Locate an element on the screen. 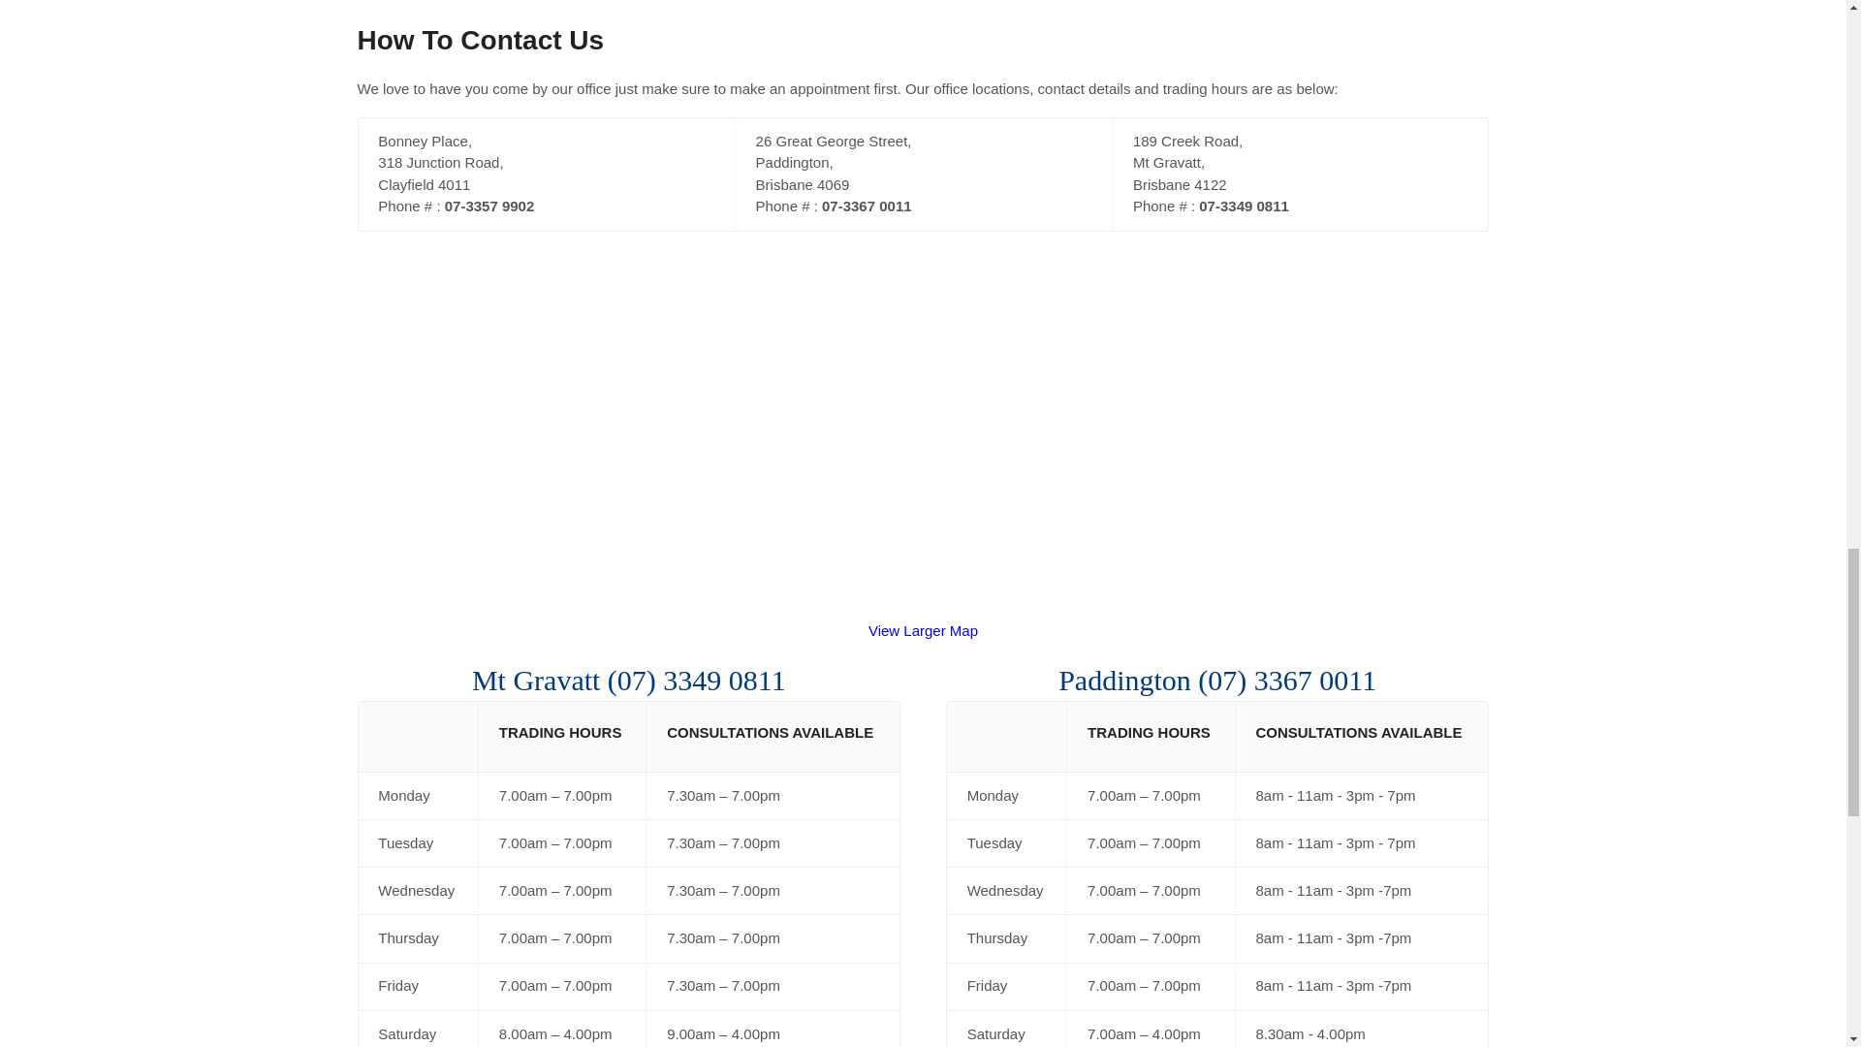  How To Contact Us is located at coordinates (481, 40).